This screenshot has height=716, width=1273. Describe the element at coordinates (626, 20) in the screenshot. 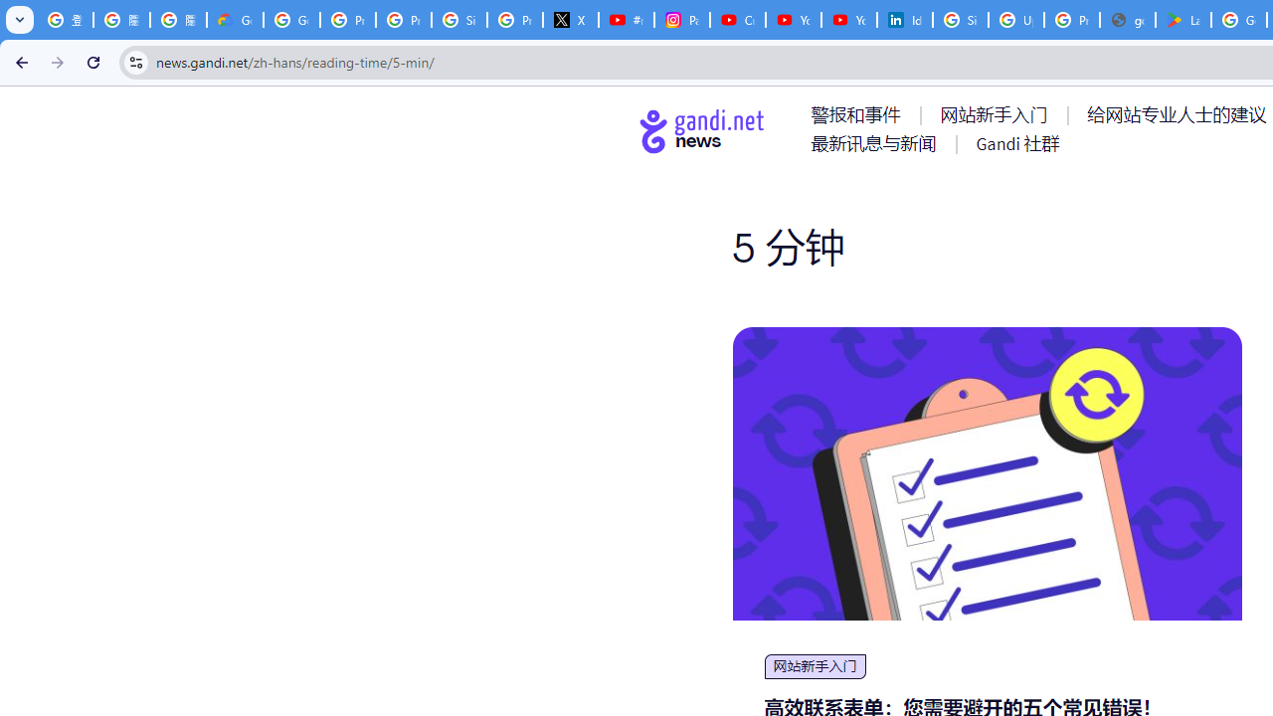

I see `#nbabasketballhighlights - YouTube` at that location.